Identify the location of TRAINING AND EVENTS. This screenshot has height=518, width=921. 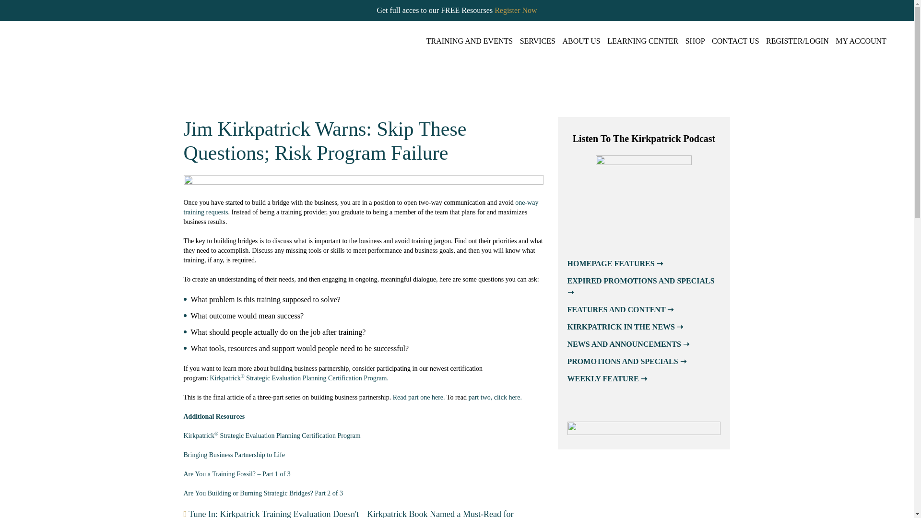
(469, 41).